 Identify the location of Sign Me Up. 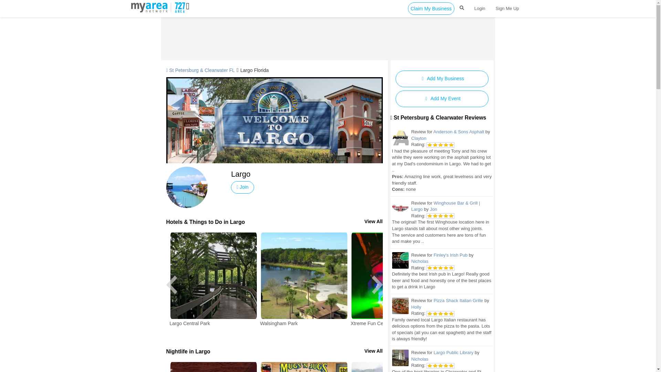
(507, 8).